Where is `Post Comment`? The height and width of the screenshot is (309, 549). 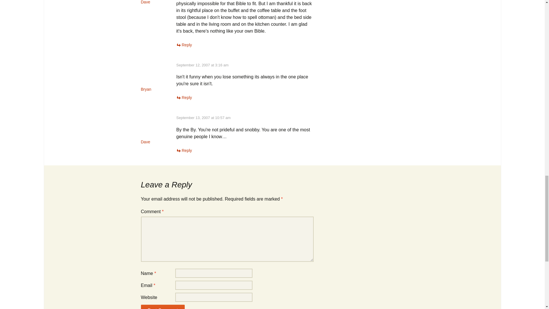
Post Comment is located at coordinates (162, 307).